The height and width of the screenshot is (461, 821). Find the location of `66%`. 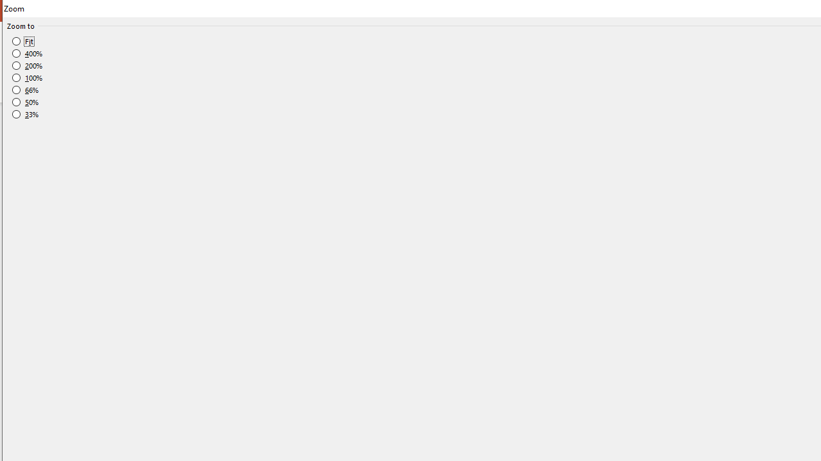

66% is located at coordinates (26, 90).